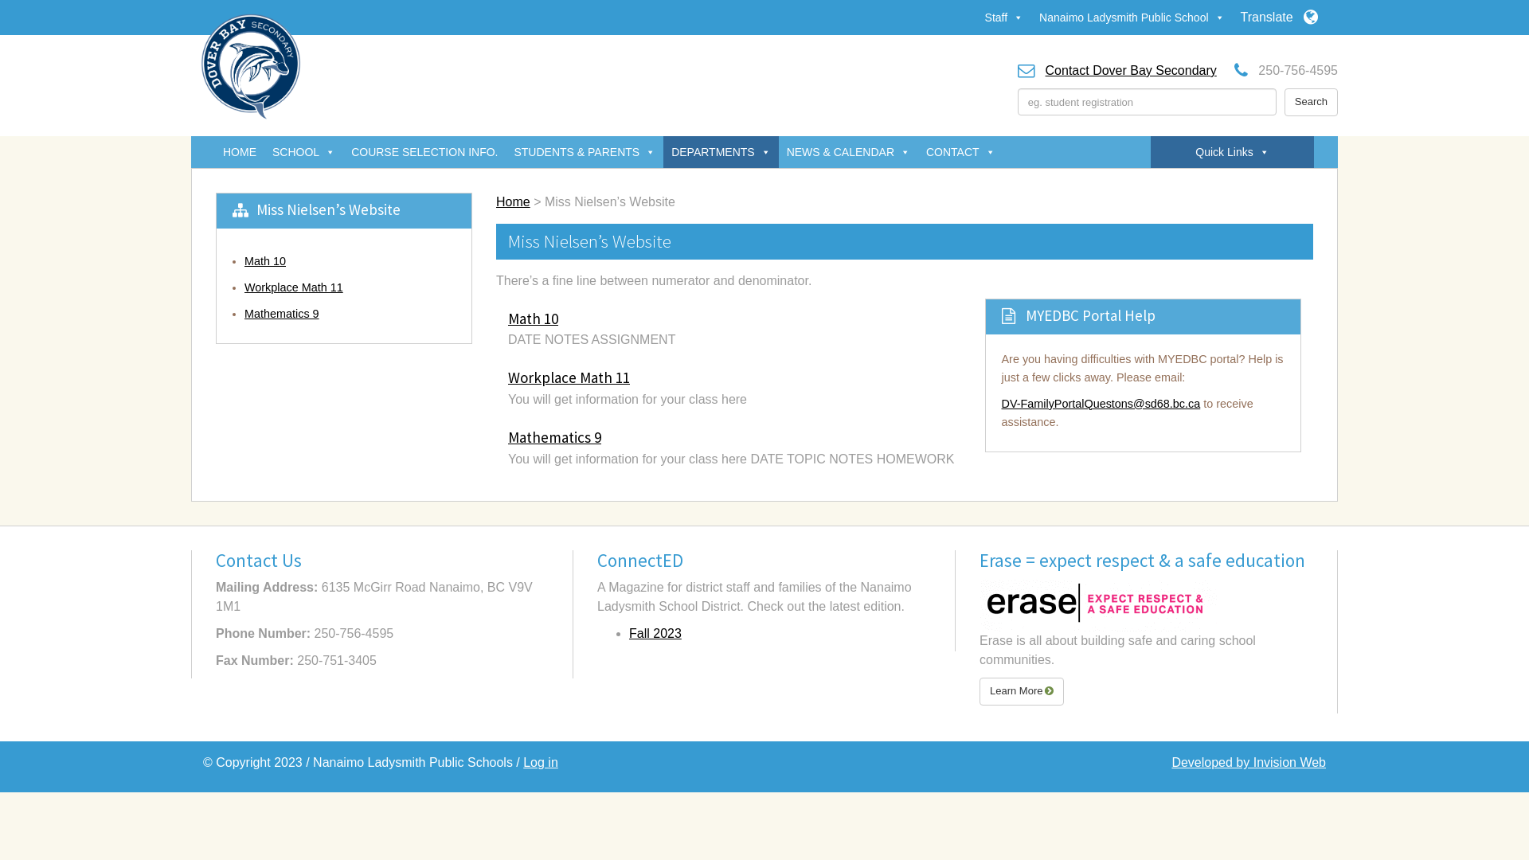  Describe the element at coordinates (541, 763) in the screenshot. I see `Log in` at that location.